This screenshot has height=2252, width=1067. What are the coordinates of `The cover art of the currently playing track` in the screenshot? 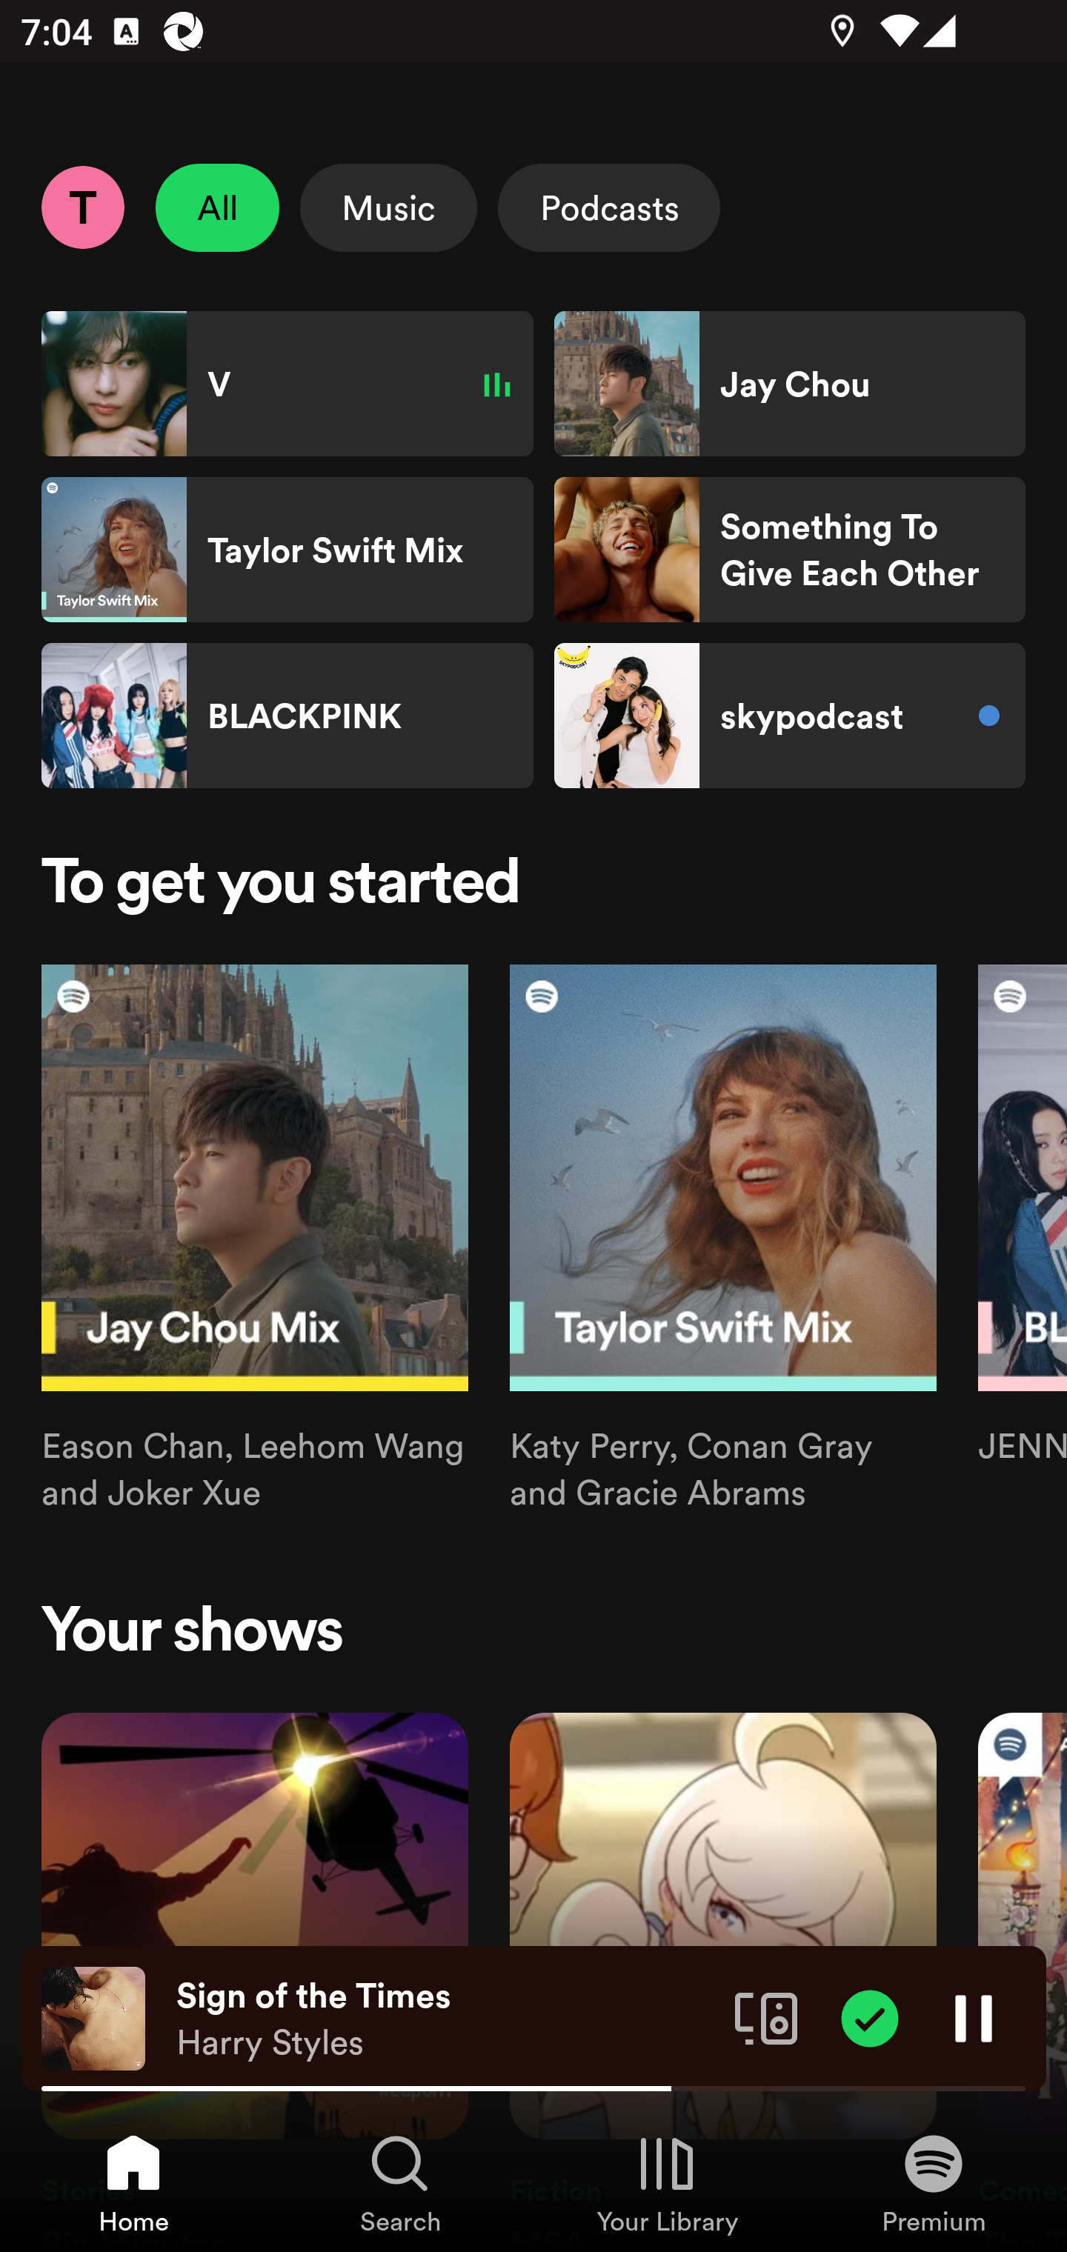 It's located at (93, 2017).